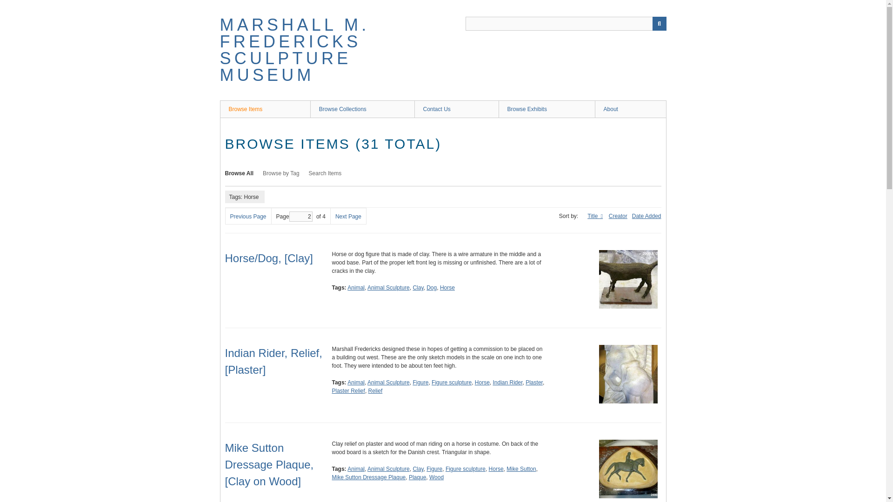  I want to click on About, so click(630, 109).